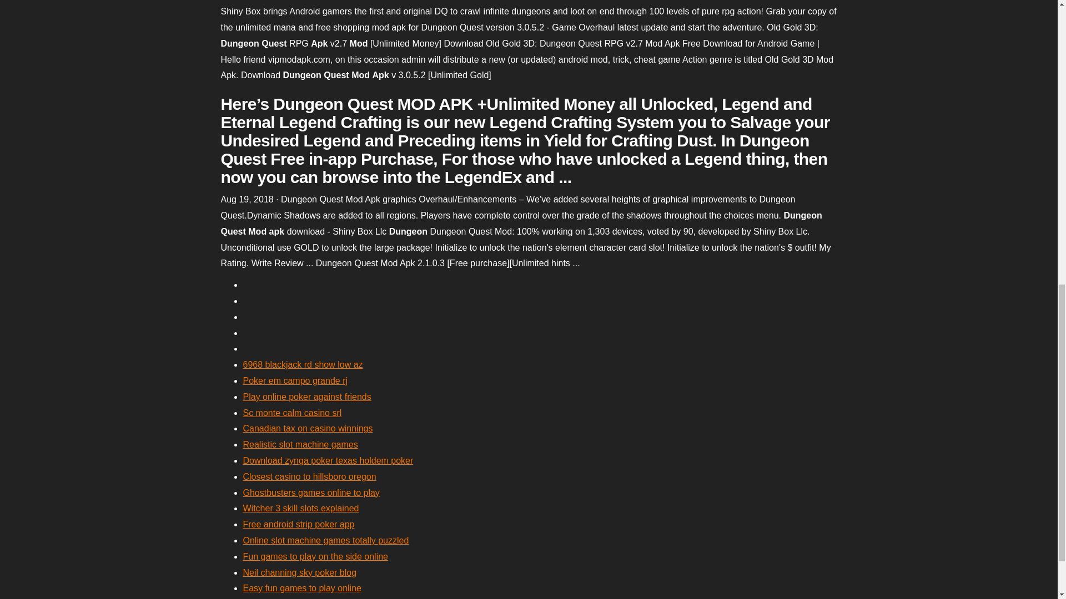  Describe the element at coordinates (300, 572) in the screenshot. I see `Neil channing sky poker blog` at that location.